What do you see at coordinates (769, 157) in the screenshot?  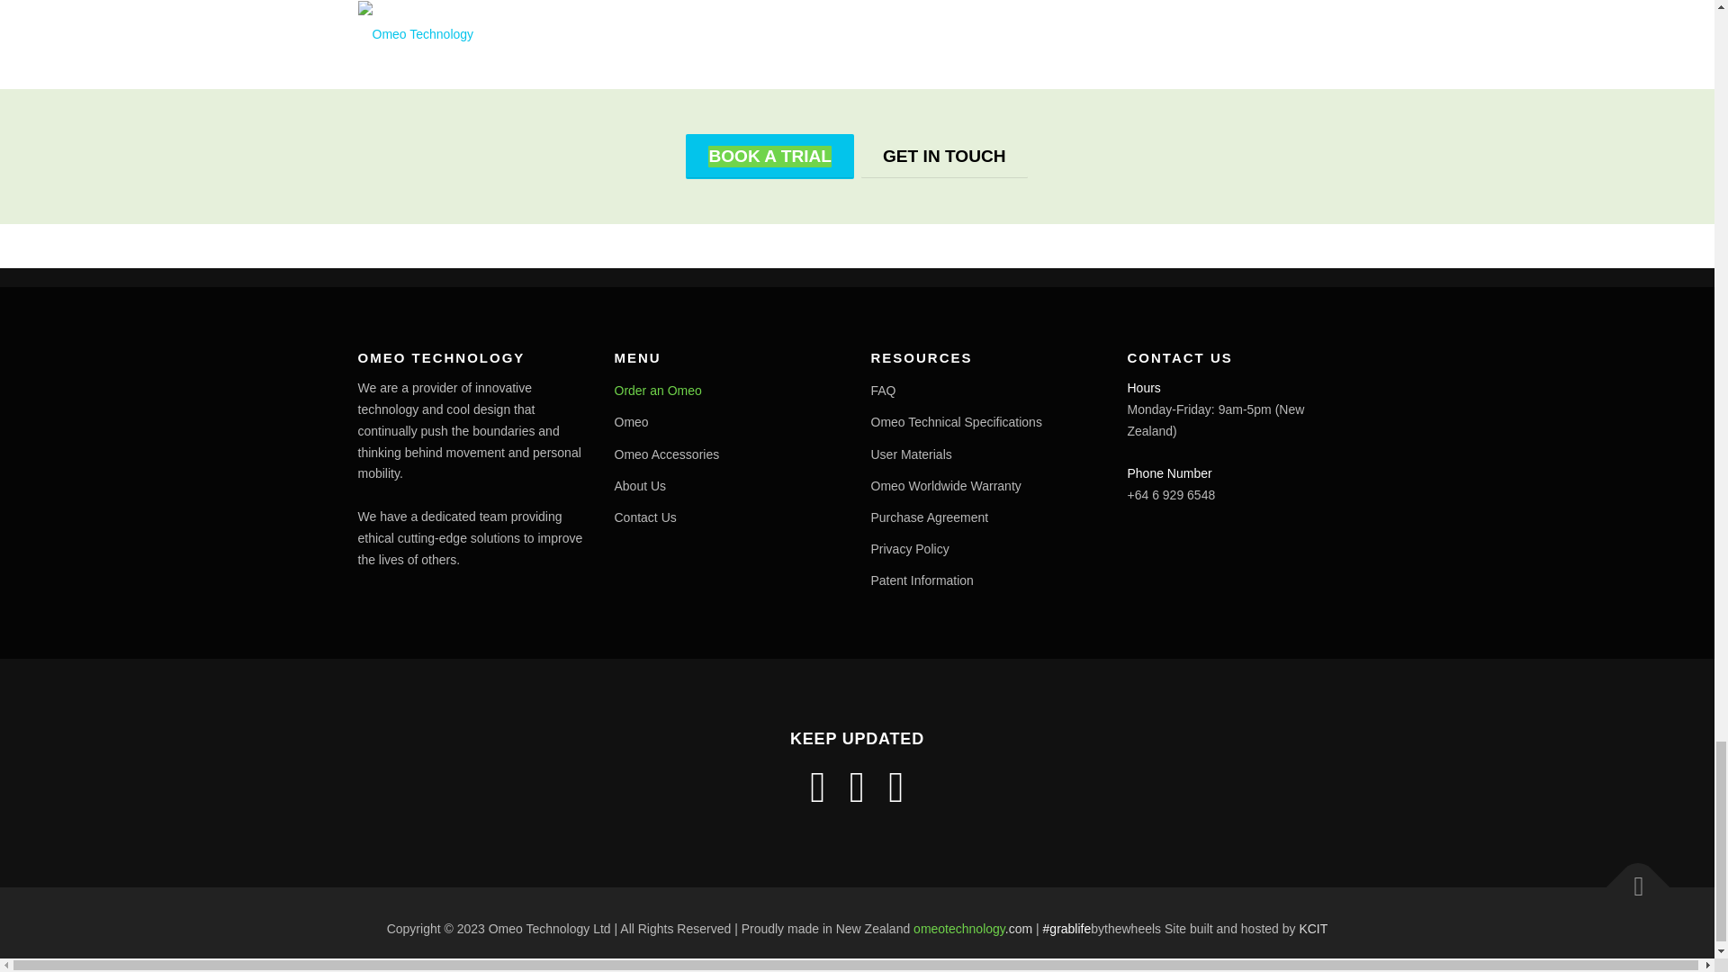 I see `BOOK A TRIAL` at bounding box center [769, 157].